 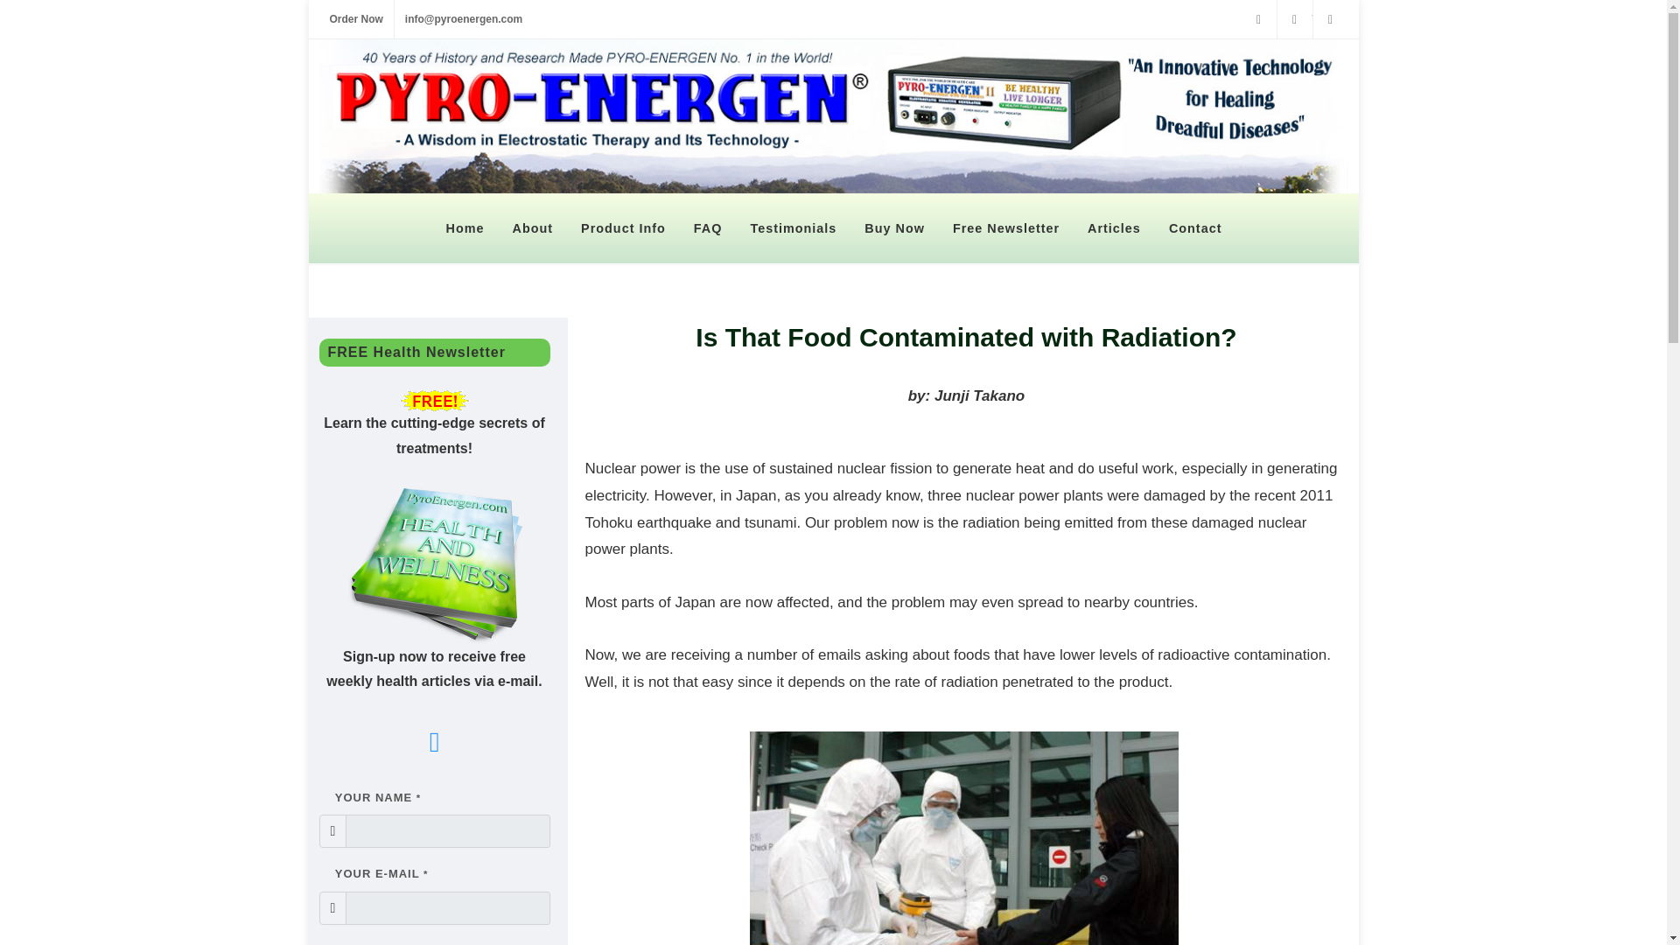 What do you see at coordinates (793, 228) in the screenshot?
I see `Testimonials` at bounding box center [793, 228].